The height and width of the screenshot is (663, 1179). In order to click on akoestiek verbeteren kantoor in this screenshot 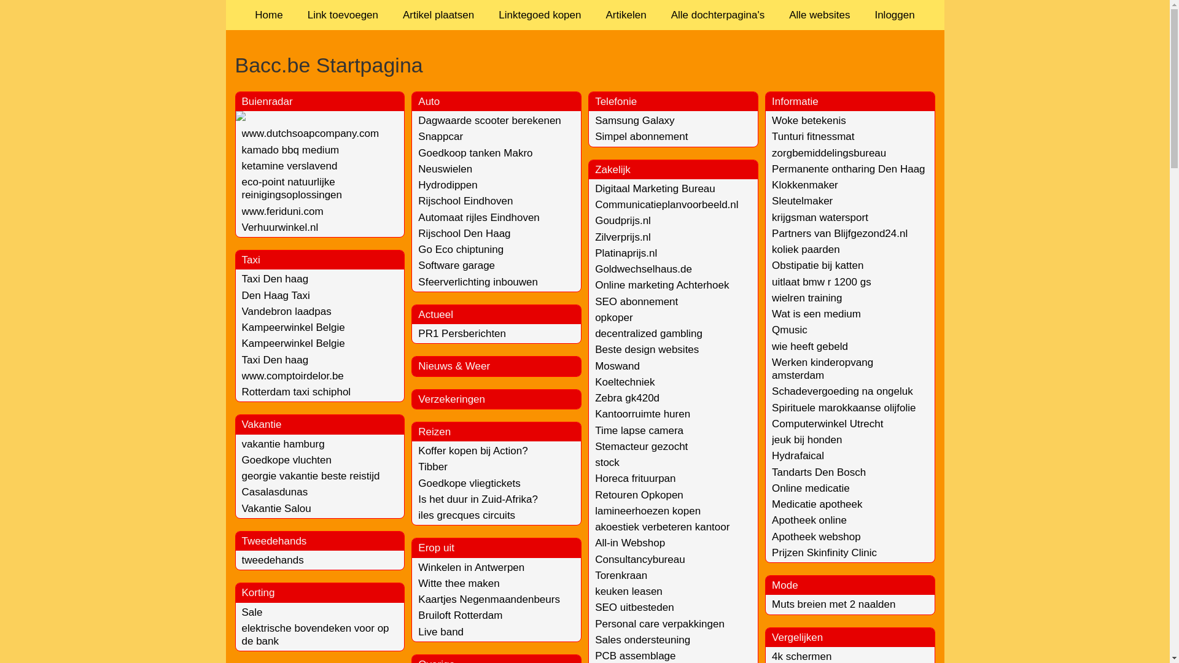, I will do `click(662, 527)`.